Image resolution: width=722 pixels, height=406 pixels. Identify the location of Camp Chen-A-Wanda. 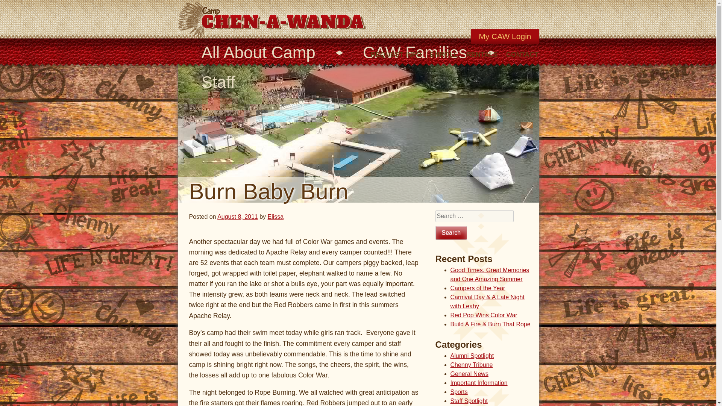
(273, 20).